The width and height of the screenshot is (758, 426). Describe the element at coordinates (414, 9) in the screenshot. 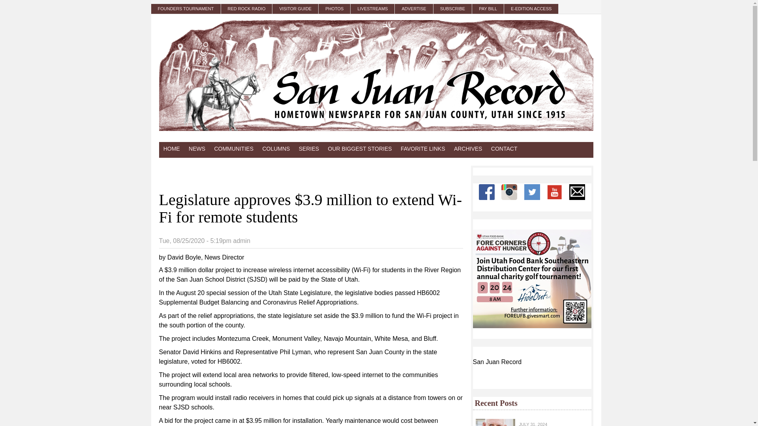

I see `ADVERTISE` at that location.